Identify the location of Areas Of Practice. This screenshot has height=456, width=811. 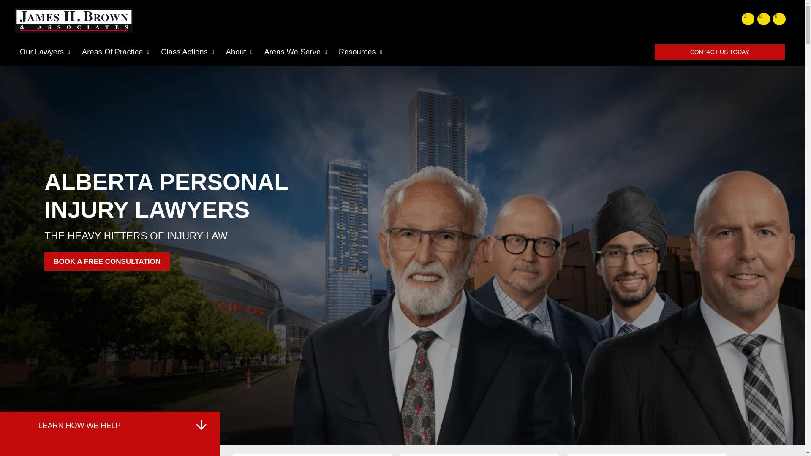
(115, 52).